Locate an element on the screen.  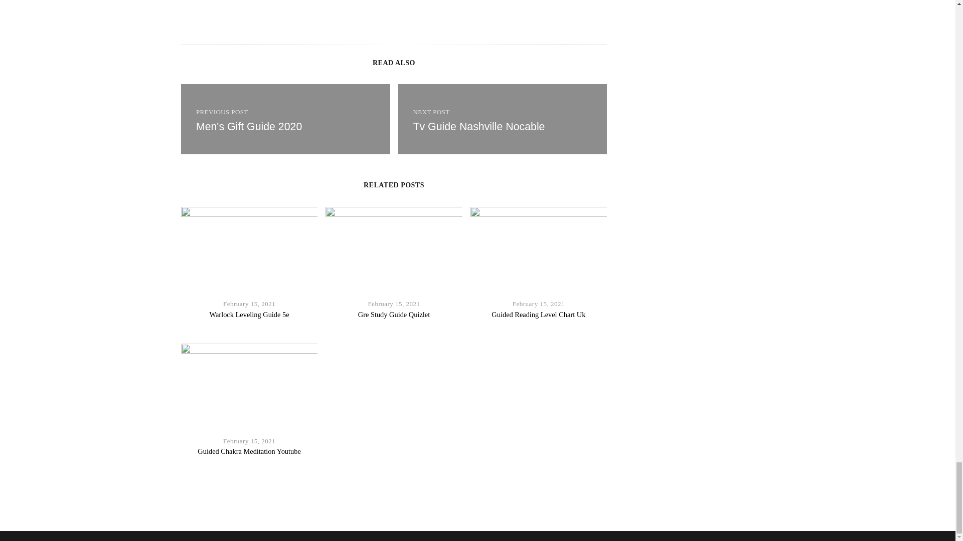
Guided Reading Level Chart Uk is located at coordinates (538, 315).